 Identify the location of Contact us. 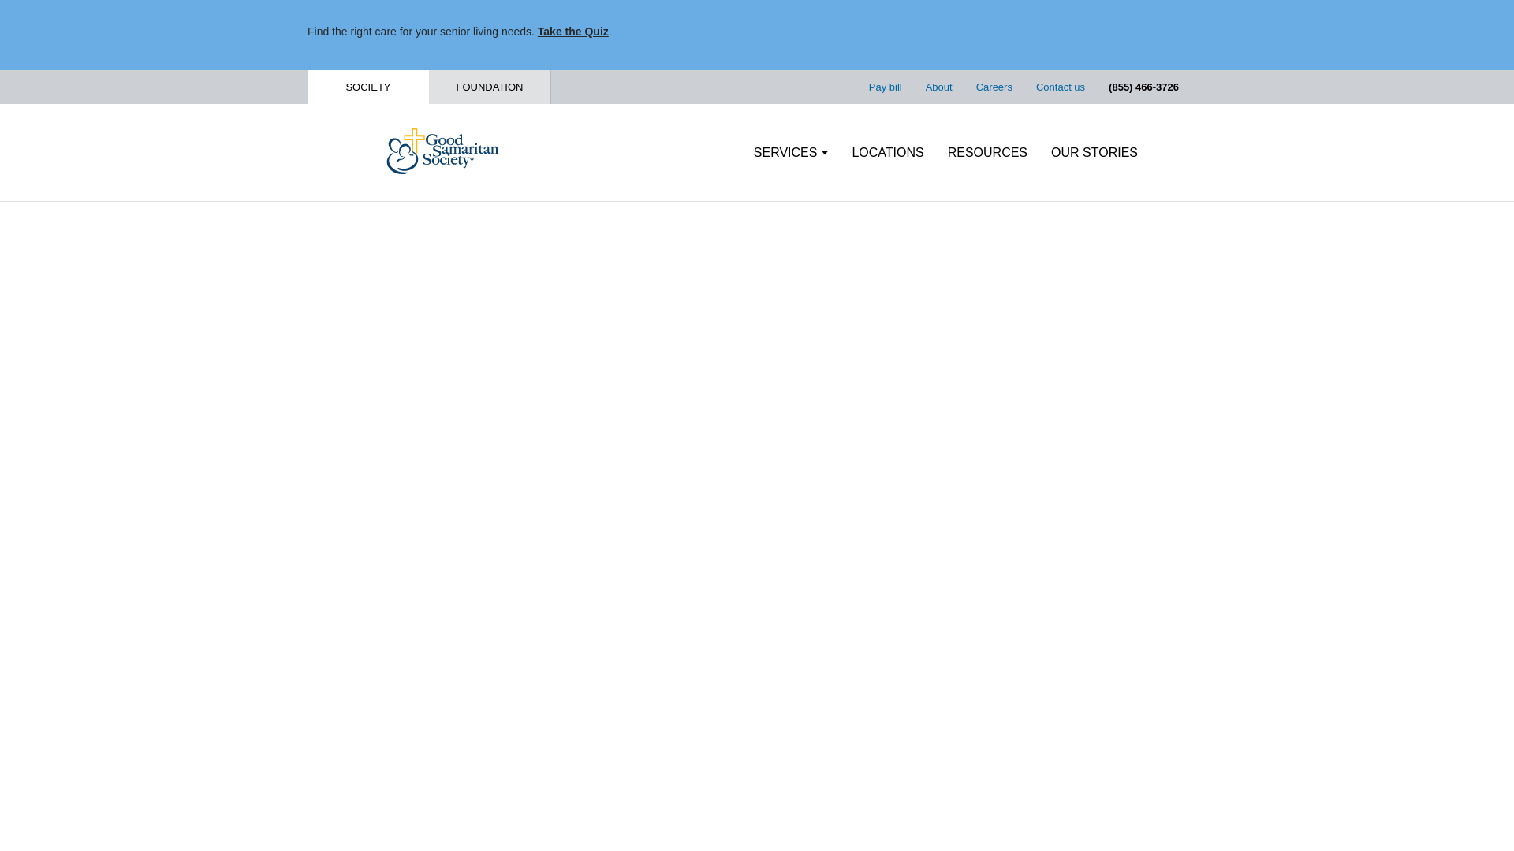
(1060, 87).